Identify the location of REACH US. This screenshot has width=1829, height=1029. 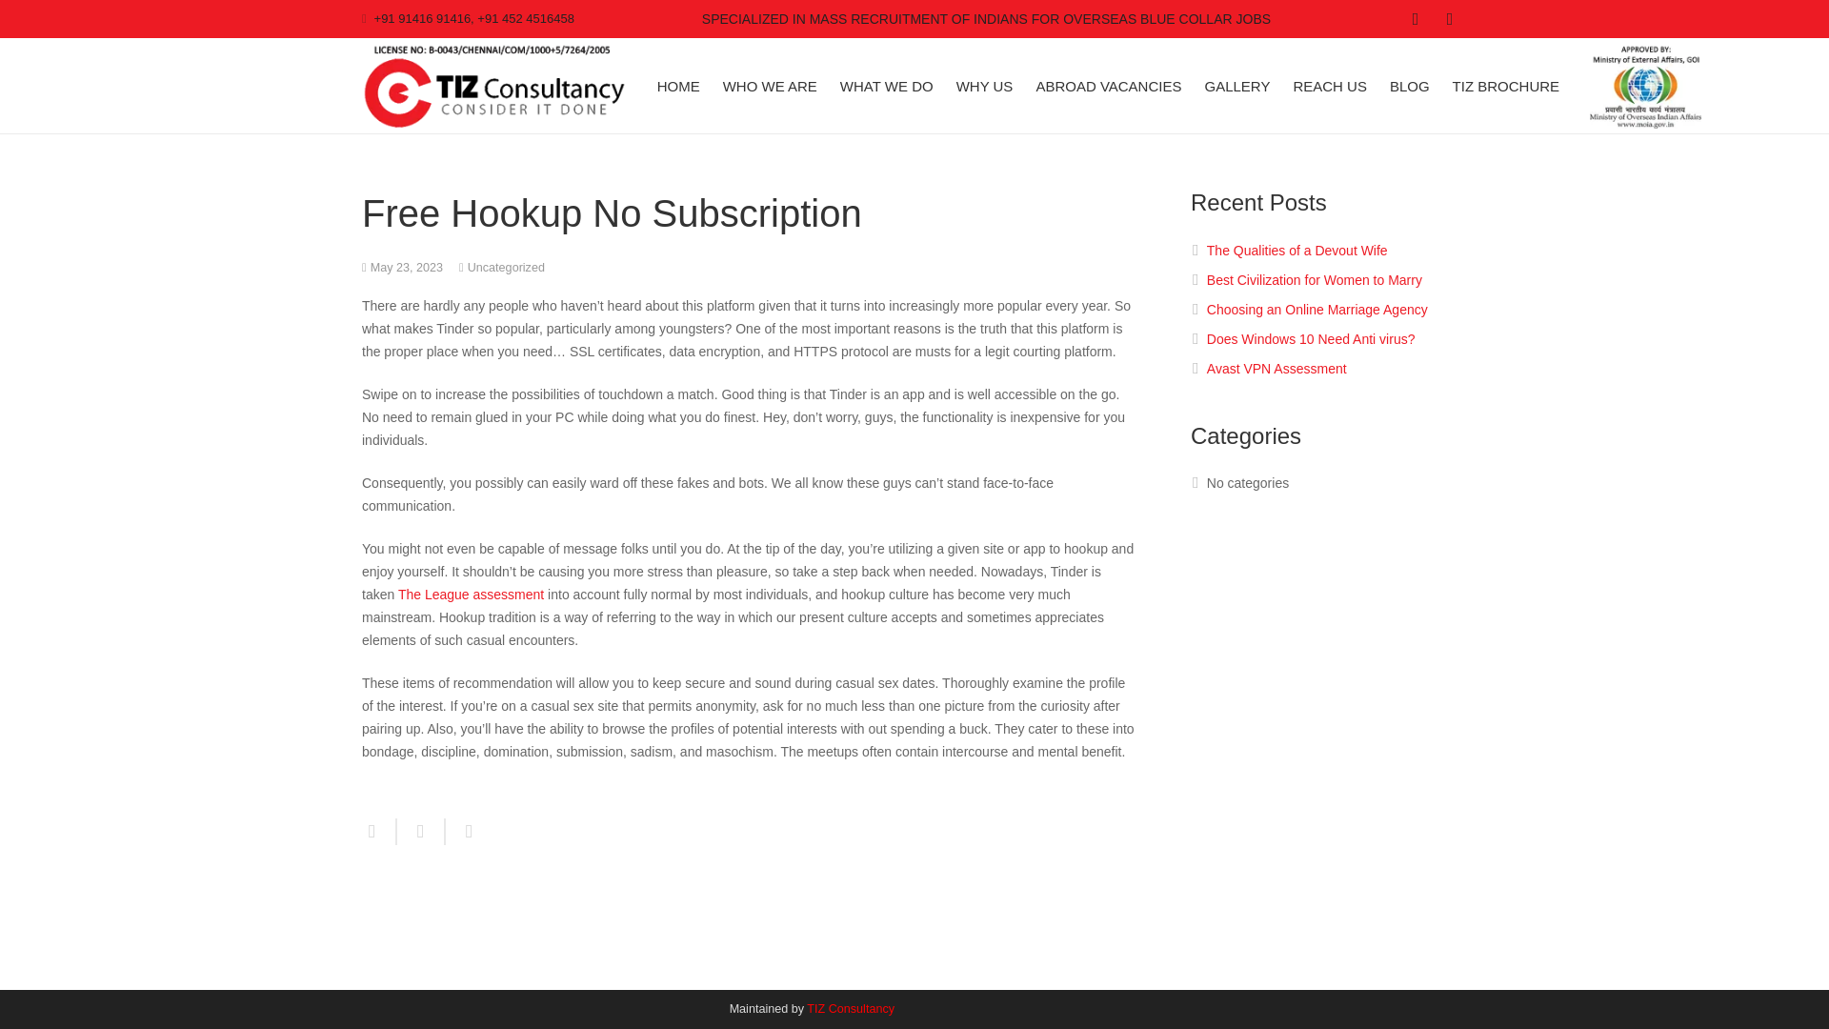
(1330, 86).